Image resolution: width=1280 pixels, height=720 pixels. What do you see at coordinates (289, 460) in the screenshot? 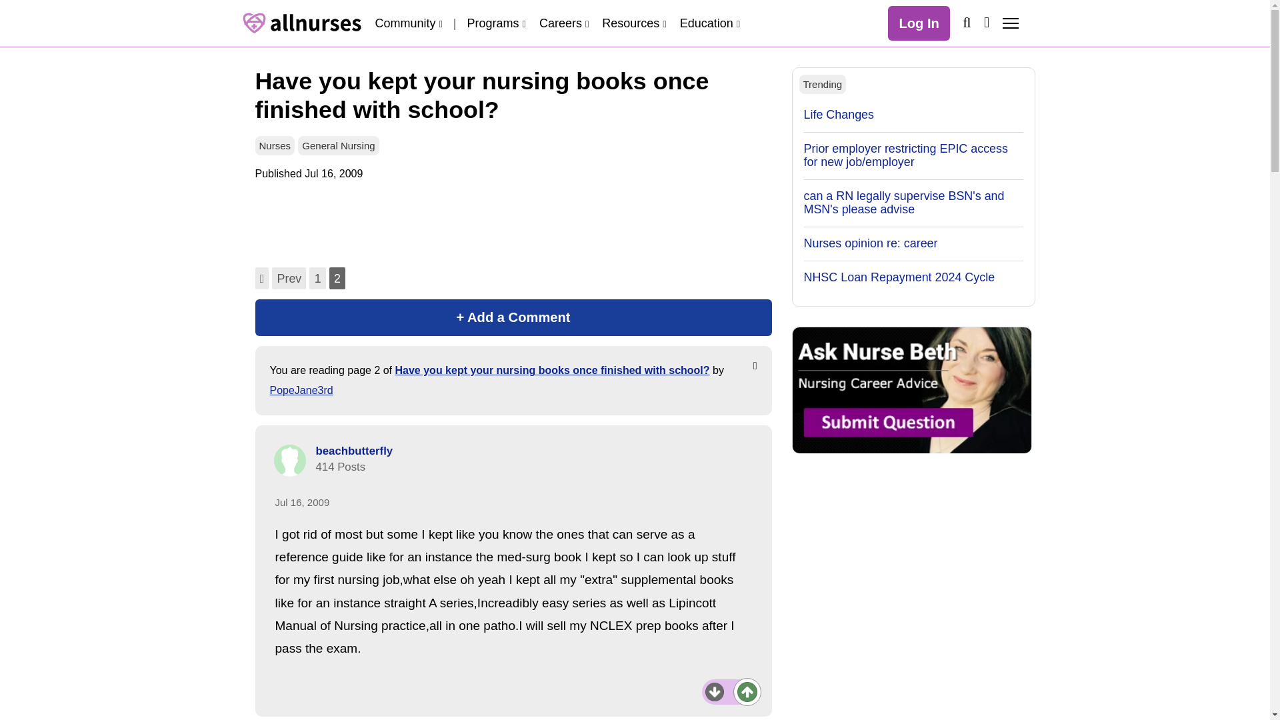
I see `Go to beachbutterfly's profile` at bounding box center [289, 460].